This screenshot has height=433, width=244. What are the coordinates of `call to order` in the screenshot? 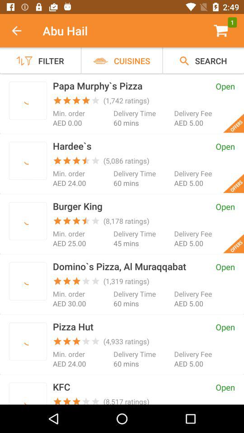 It's located at (28, 100).